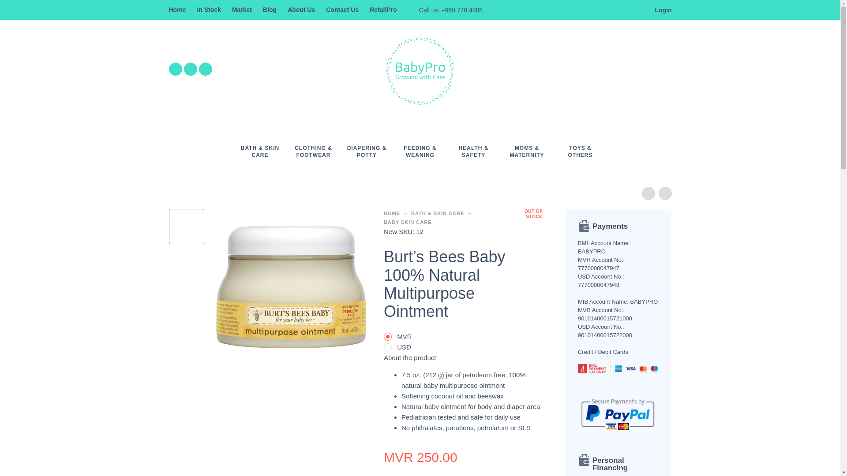  What do you see at coordinates (342, 10) in the screenshot?
I see `Contact Us` at bounding box center [342, 10].